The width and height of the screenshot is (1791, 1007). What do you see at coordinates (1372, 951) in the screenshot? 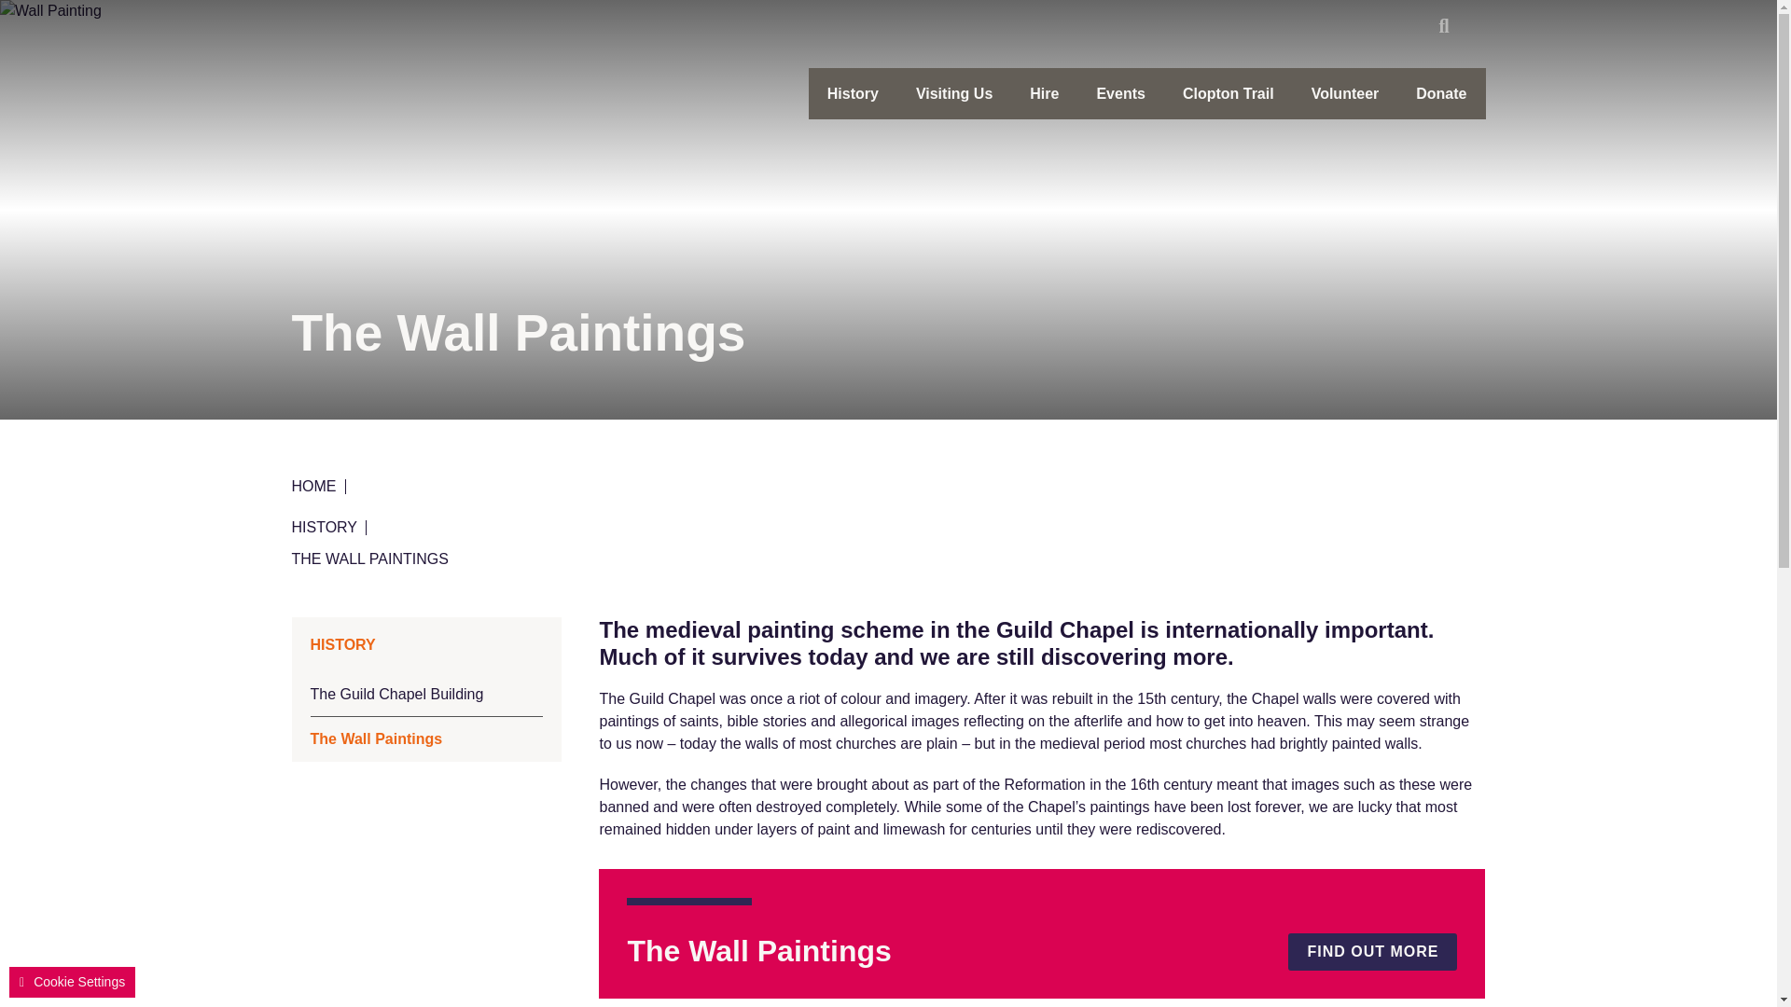
I see `FIND OUT MORE` at bounding box center [1372, 951].